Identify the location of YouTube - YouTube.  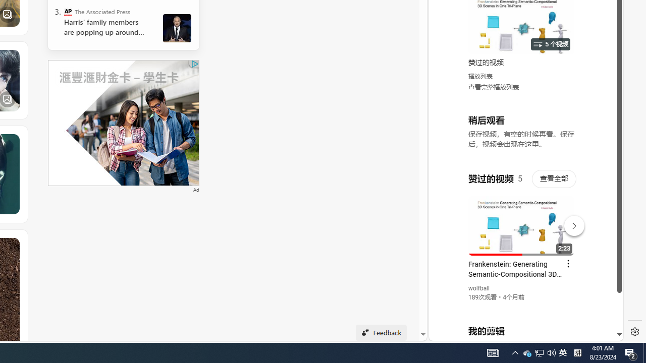
(522, 134).